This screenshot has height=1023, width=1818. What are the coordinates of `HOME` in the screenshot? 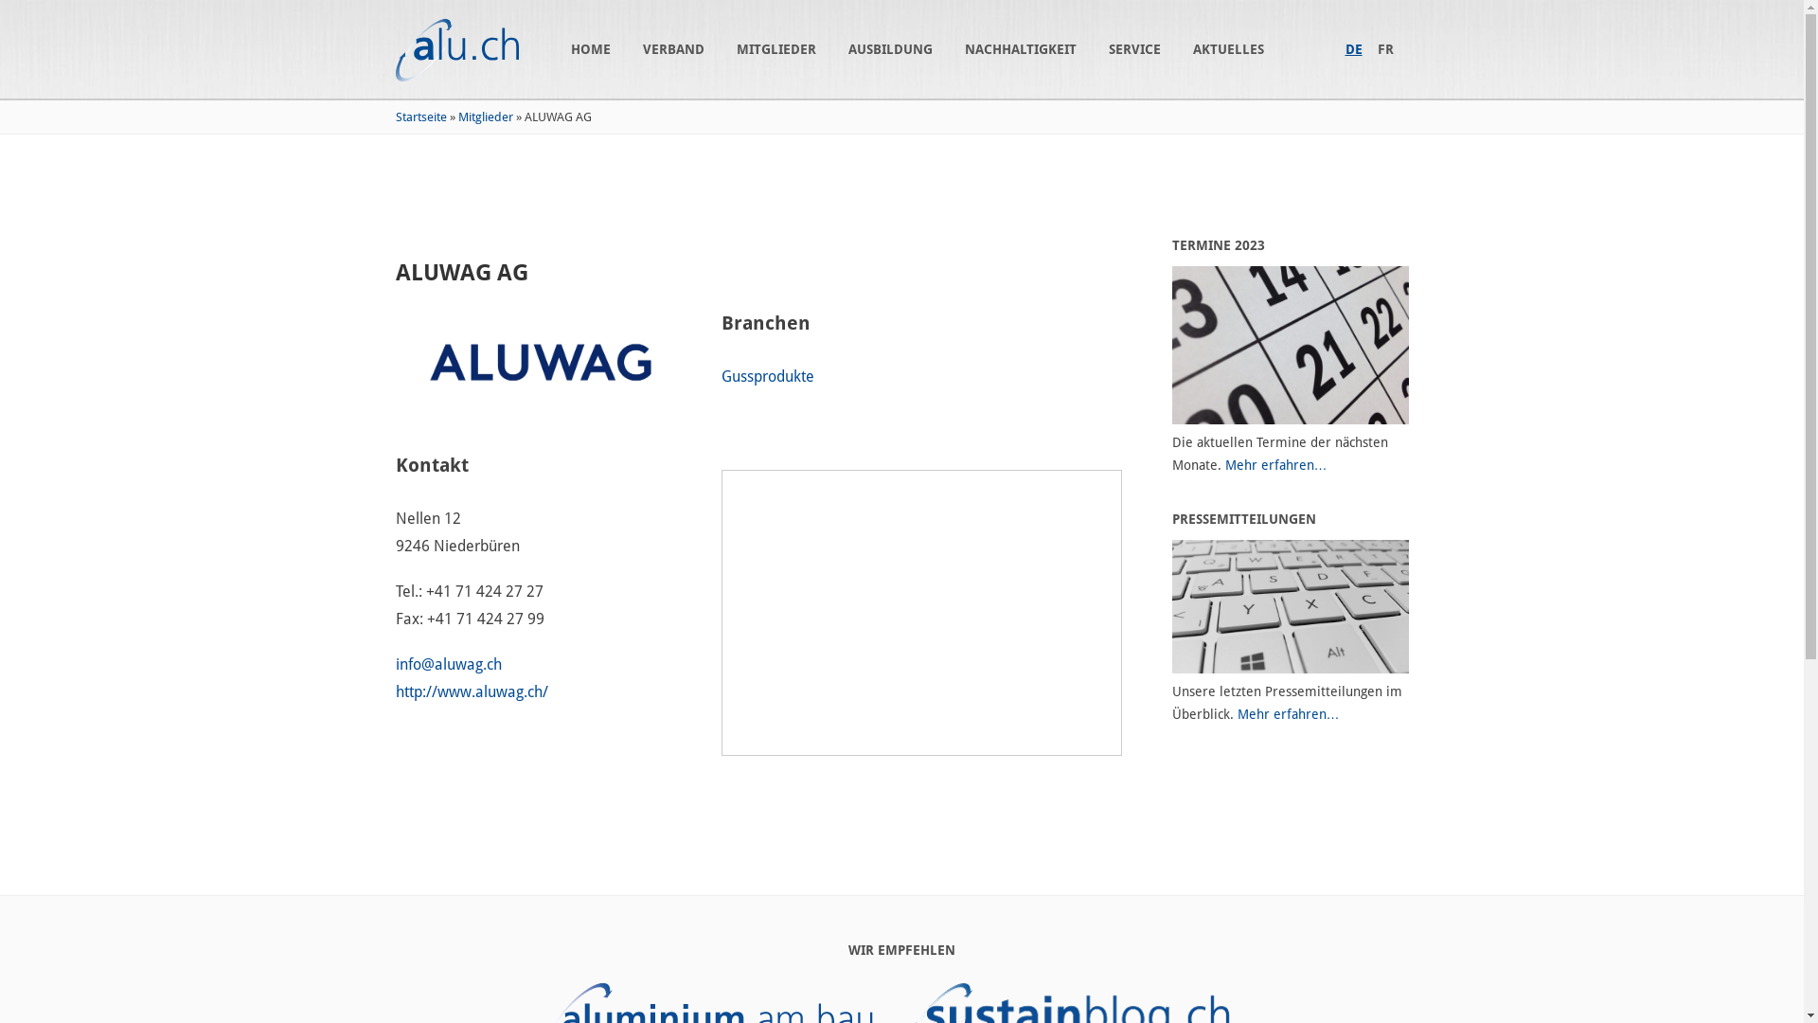 It's located at (597, 49).